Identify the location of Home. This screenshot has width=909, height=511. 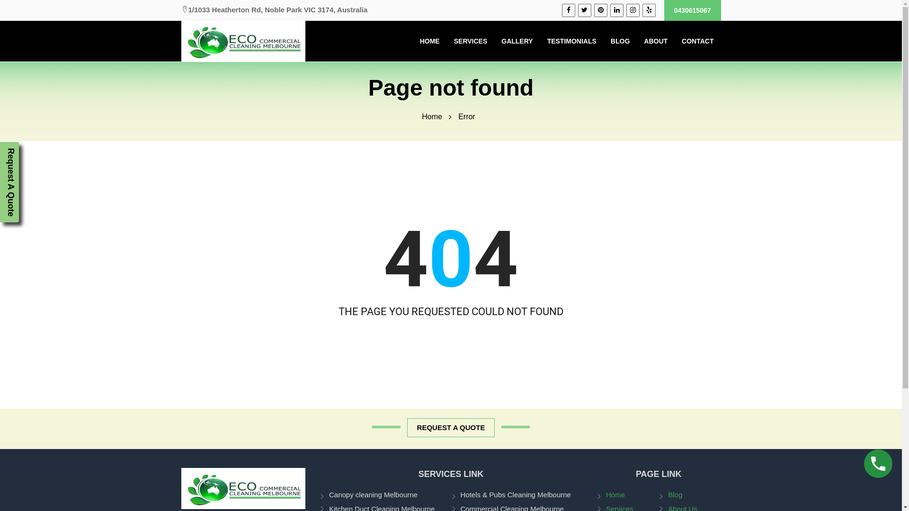
(432, 116).